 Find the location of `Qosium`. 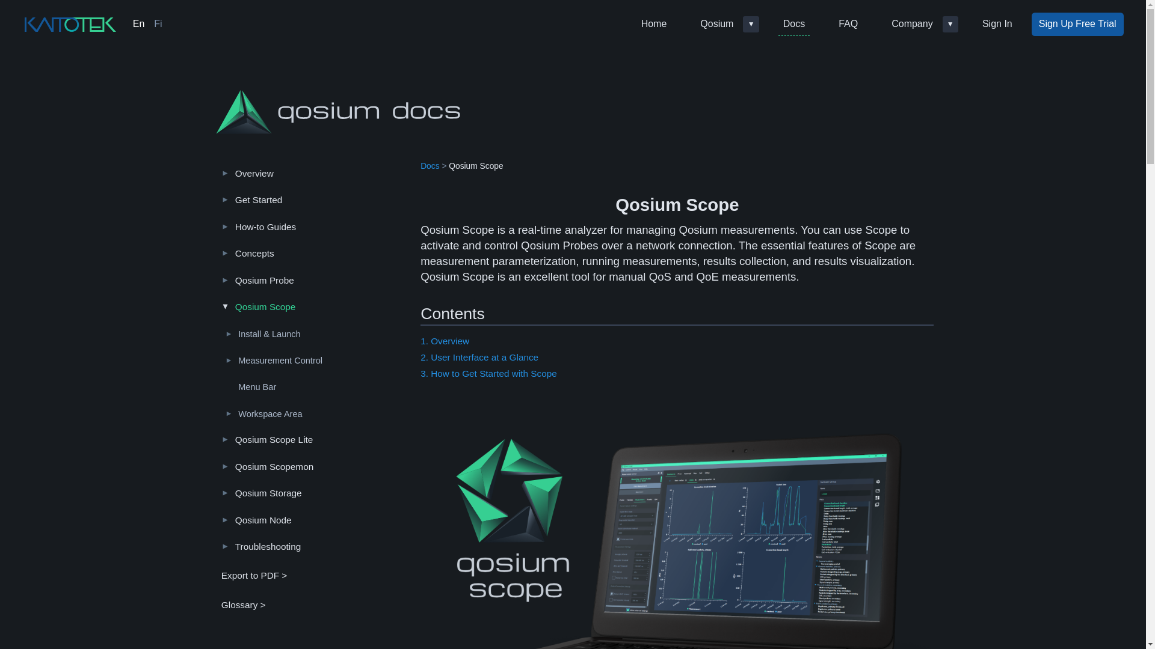

Qosium is located at coordinates (716, 24).